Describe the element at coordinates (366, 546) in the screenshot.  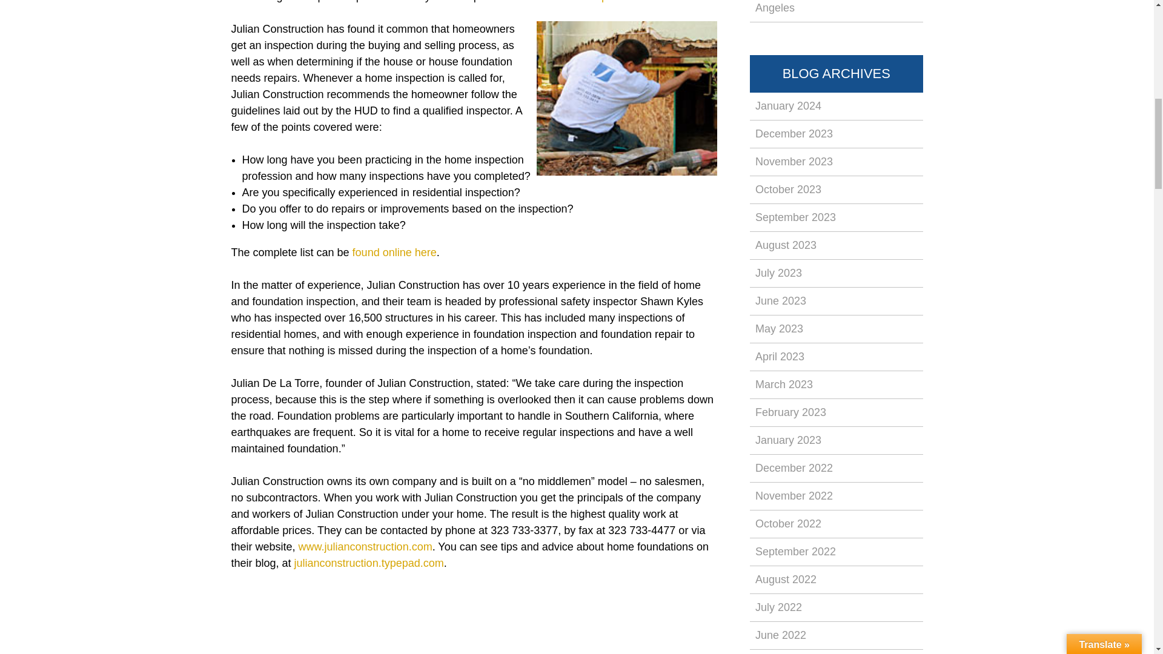
I see `www.julianconstruction.com` at that location.